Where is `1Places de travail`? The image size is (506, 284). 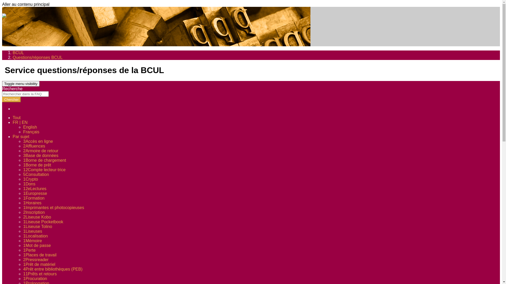
1Places de travail is located at coordinates (40, 255).